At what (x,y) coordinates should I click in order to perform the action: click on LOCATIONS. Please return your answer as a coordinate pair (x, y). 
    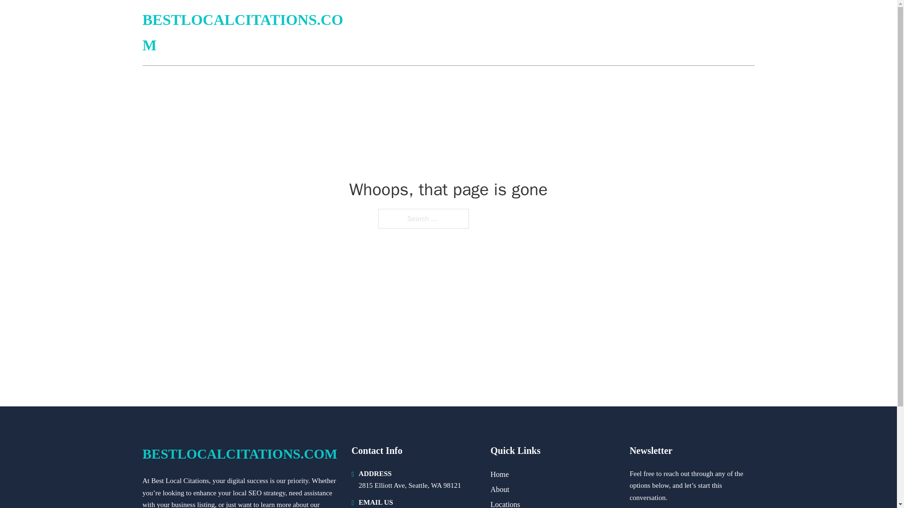
    Looking at the image, I should click on (686, 33).